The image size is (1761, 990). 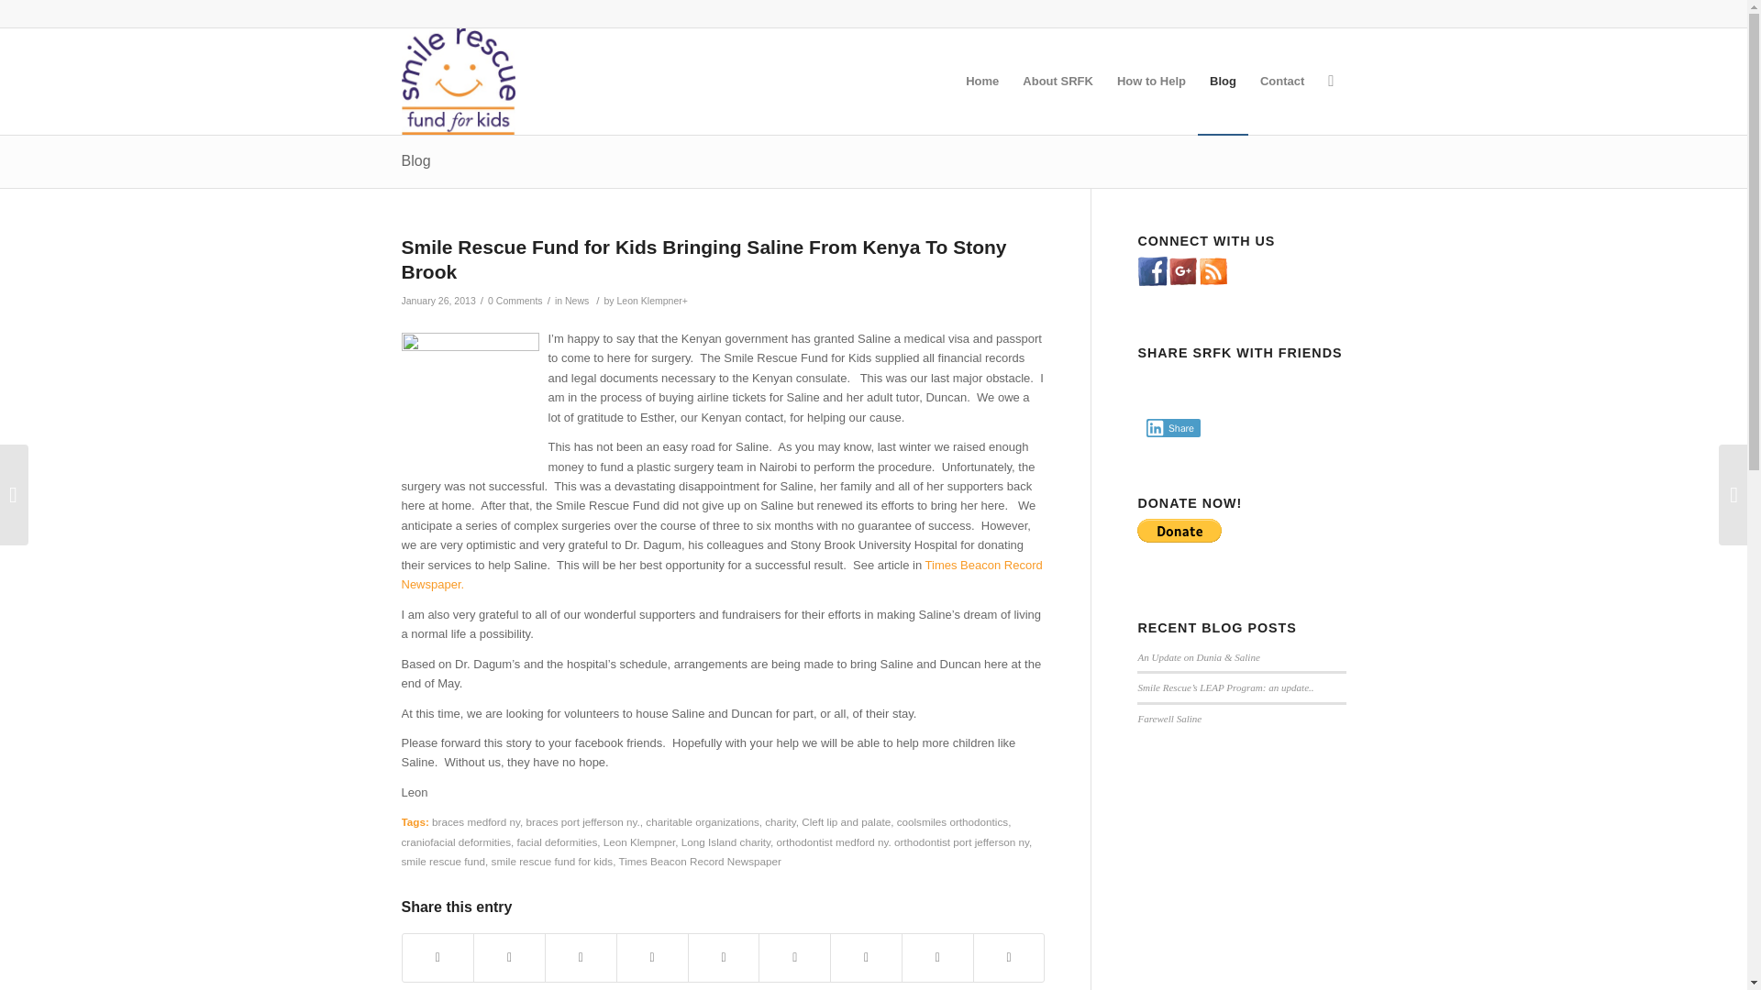 I want to click on orthodontist medford ny. orthodontist port jefferson ny, so click(x=903, y=841).